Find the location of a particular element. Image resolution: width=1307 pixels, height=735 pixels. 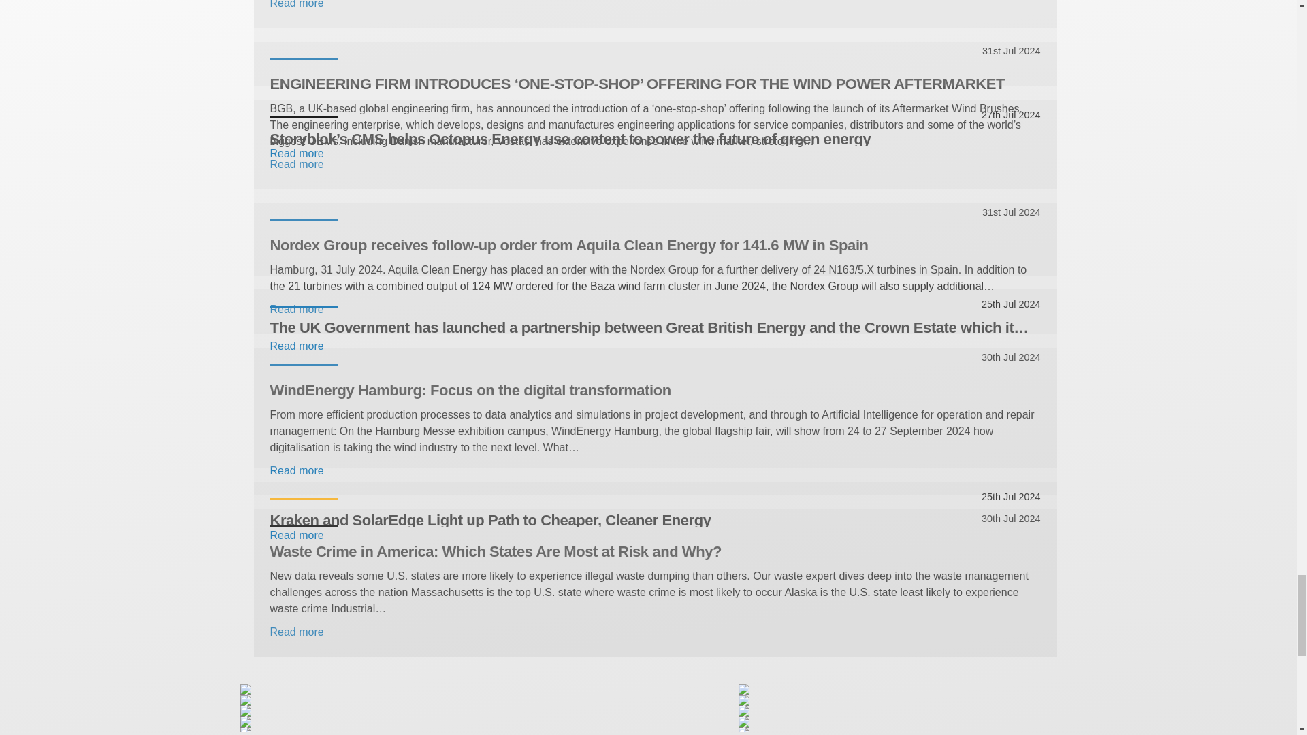

WindEnergy Hamburg: Focus on the digital transformation is located at coordinates (655, 389).